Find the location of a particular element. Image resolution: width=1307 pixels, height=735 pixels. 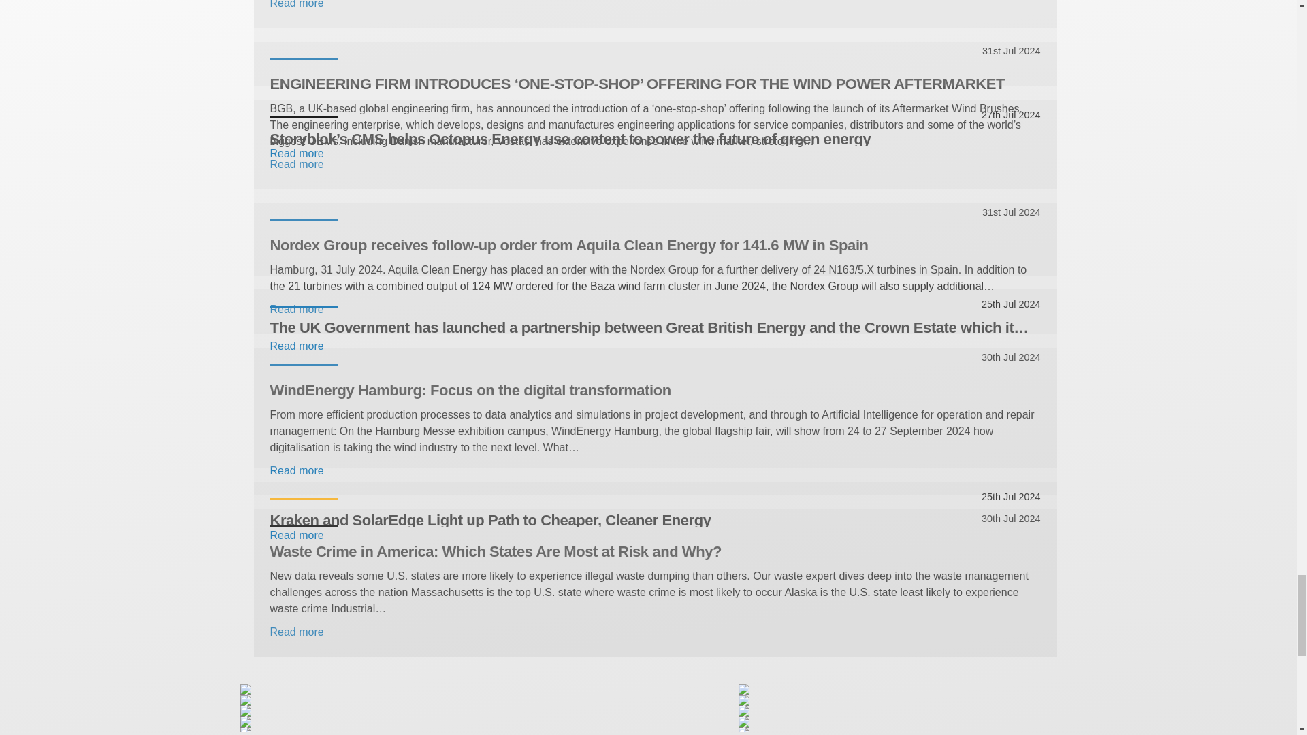

WindEnergy Hamburg: Focus on the digital transformation is located at coordinates (655, 389).